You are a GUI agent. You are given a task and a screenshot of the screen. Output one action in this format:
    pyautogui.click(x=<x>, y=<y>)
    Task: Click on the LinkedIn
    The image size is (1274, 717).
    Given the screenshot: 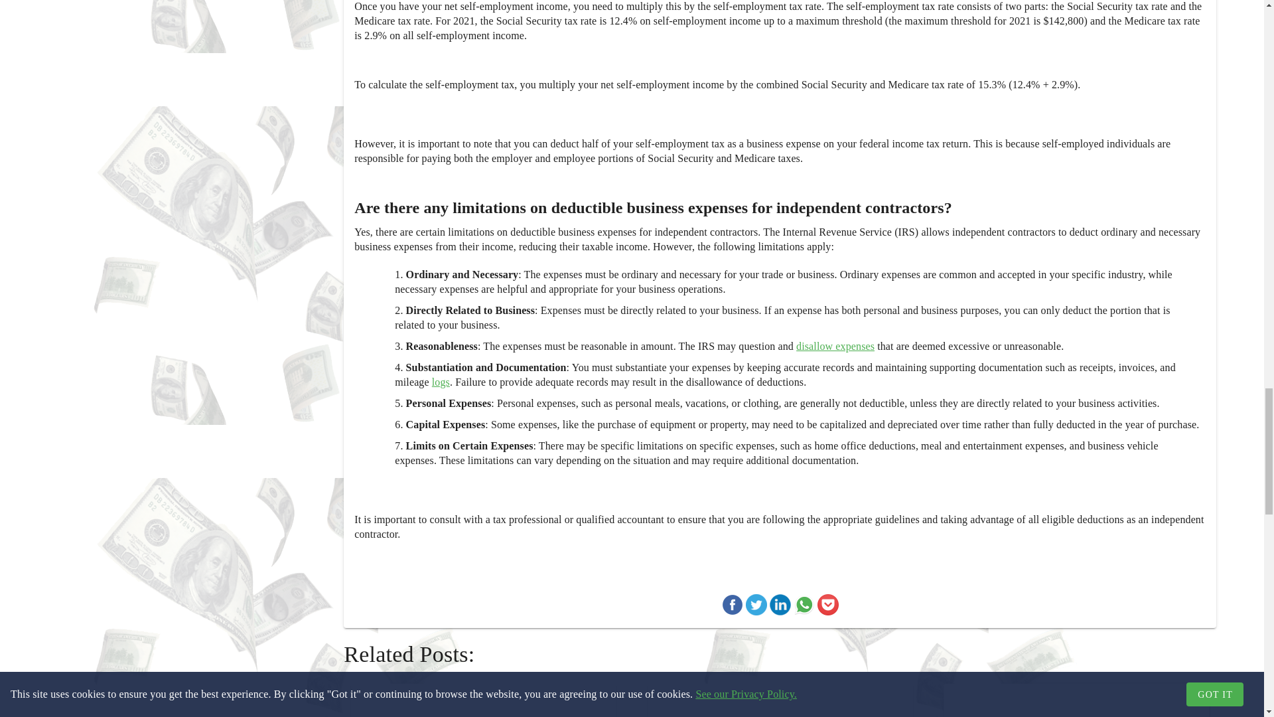 What is the action you would take?
    pyautogui.click(x=780, y=607)
    